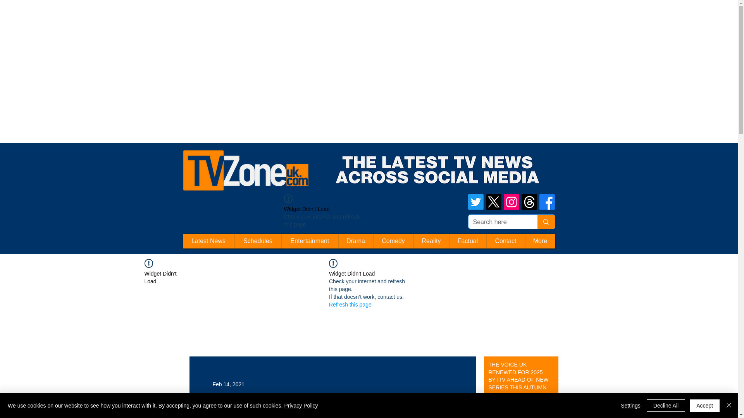 The width and height of the screenshot is (744, 418). What do you see at coordinates (257, 241) in the screenshot?
I see `Schedules` at bounding box center [257, 241].